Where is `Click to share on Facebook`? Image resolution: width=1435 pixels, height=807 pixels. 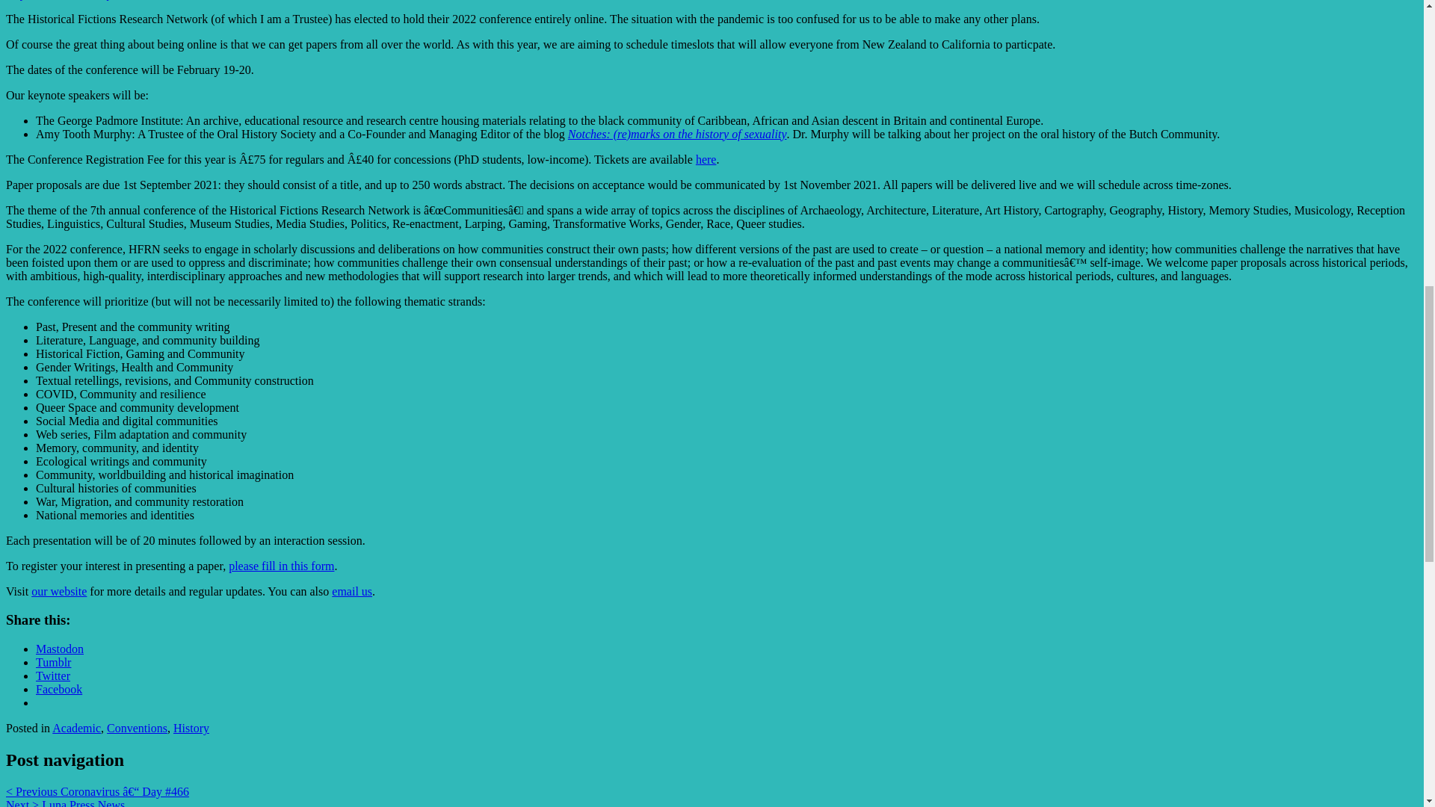 Click to share on Facebook is located at coordinates (58, 689).